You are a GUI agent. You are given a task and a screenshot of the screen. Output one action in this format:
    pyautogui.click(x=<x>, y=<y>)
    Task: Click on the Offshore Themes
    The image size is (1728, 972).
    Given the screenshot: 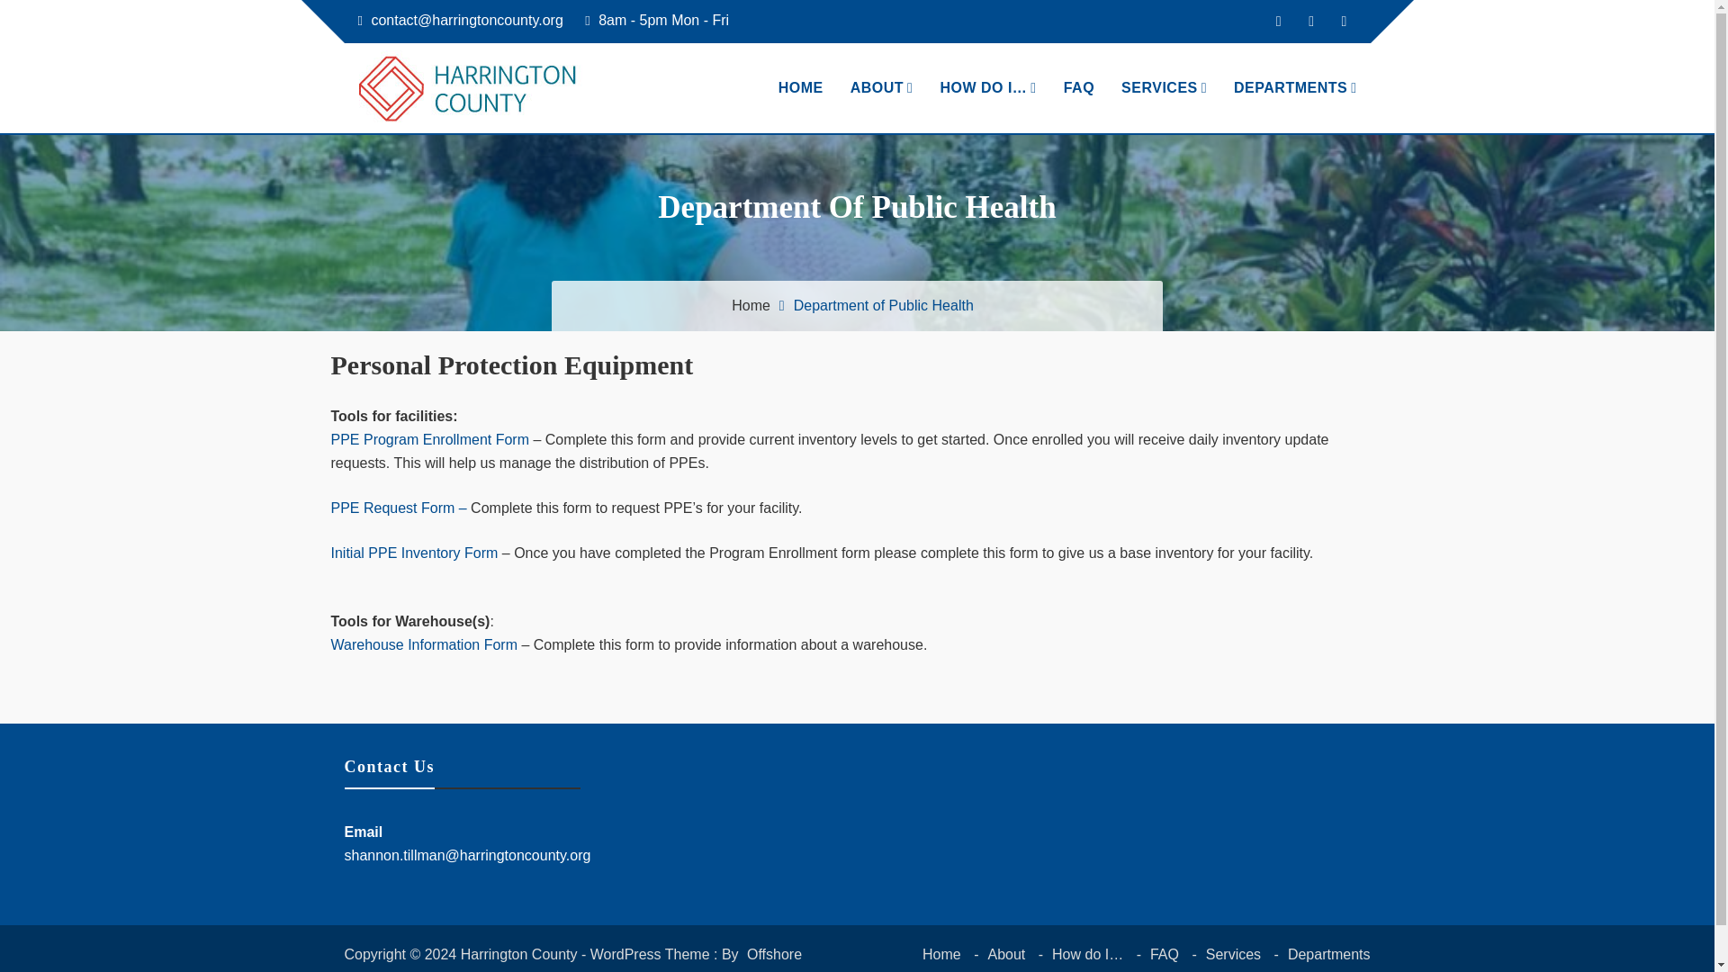 What is the action you would take?
    pyautogui.click(x=572, y=959)
    